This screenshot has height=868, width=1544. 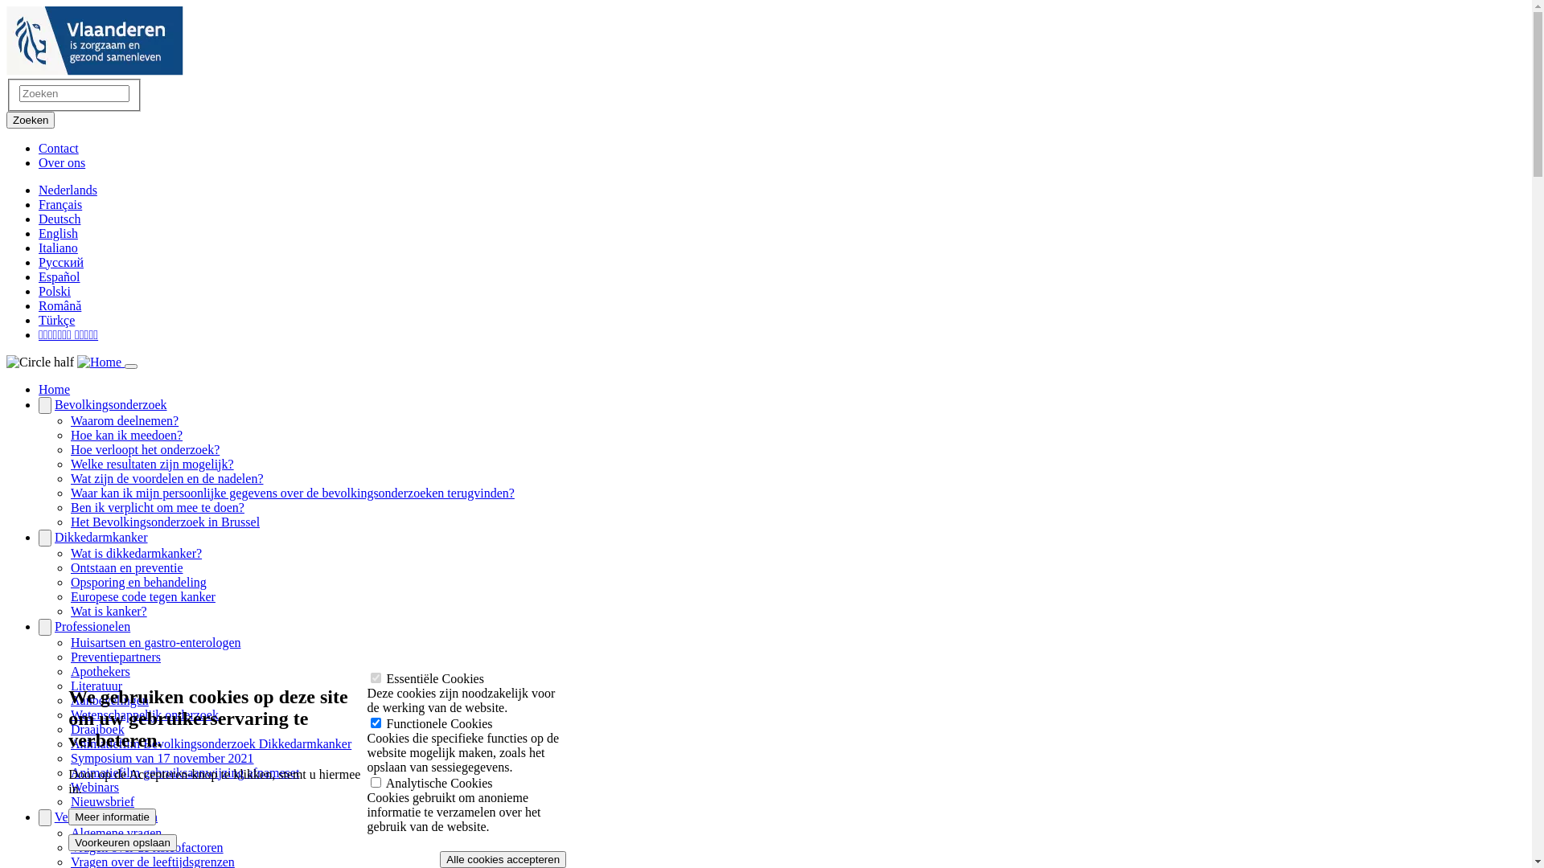 What do you see at coordinates (145, 715) in the screenshot?
I see `Wetenschappelijk onderzoek` at bounding box center [145, 715].